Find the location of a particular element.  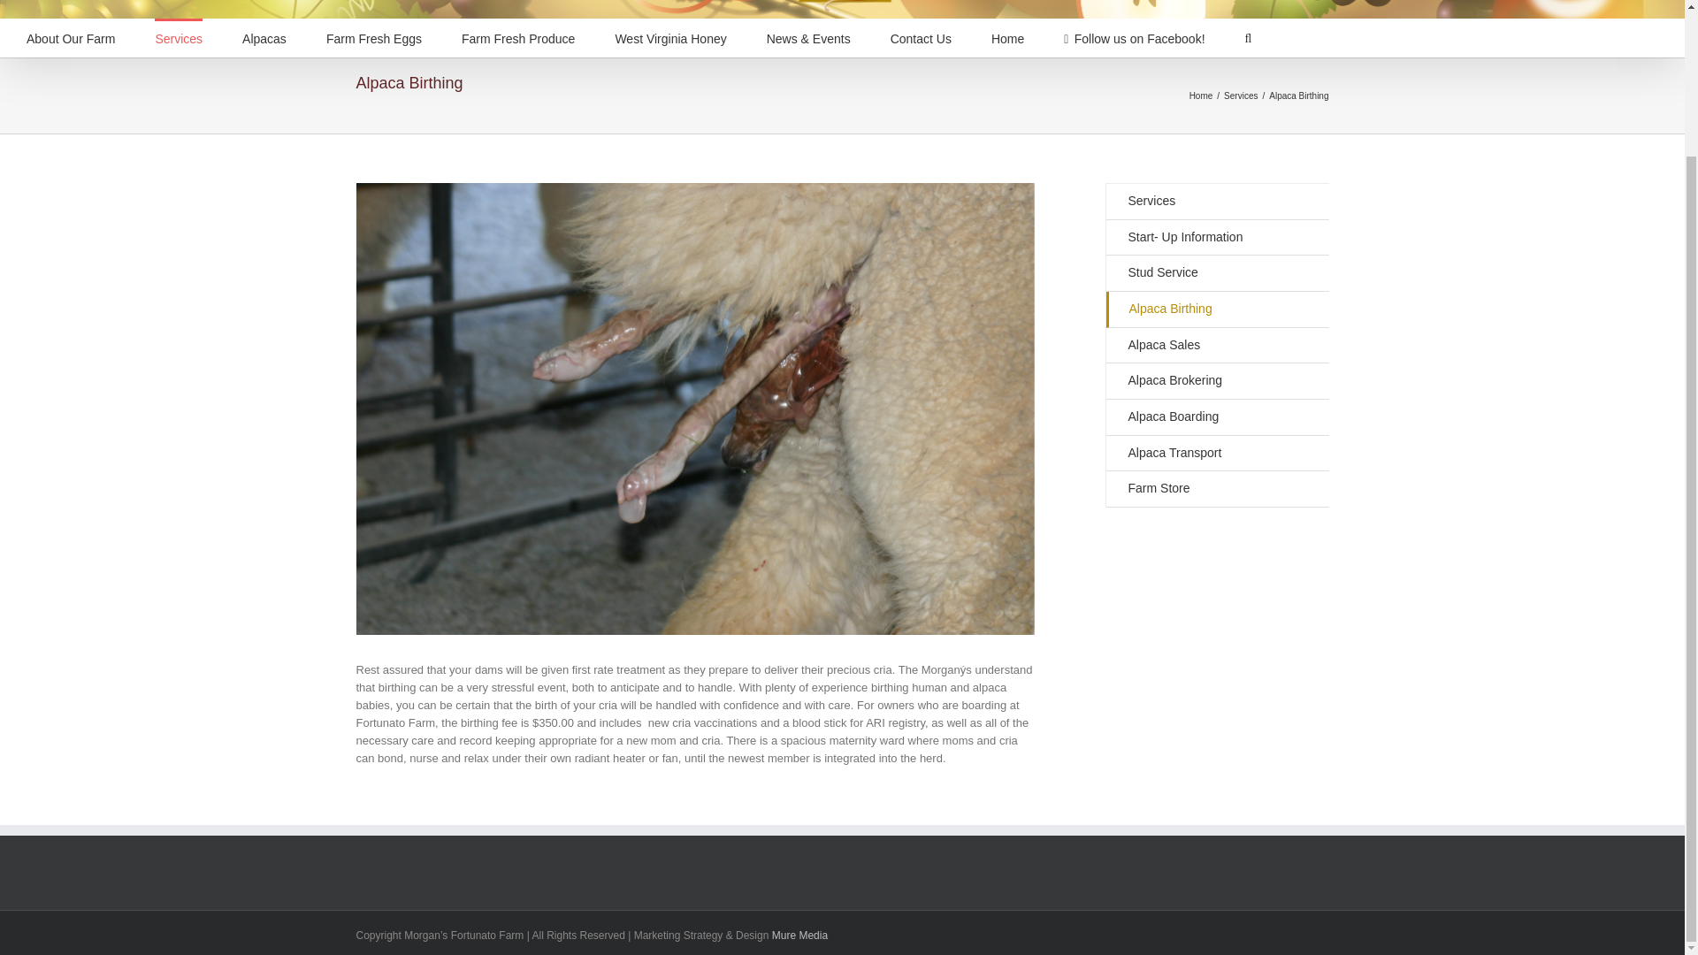

Alpacas is located at coordinates (264, 37).